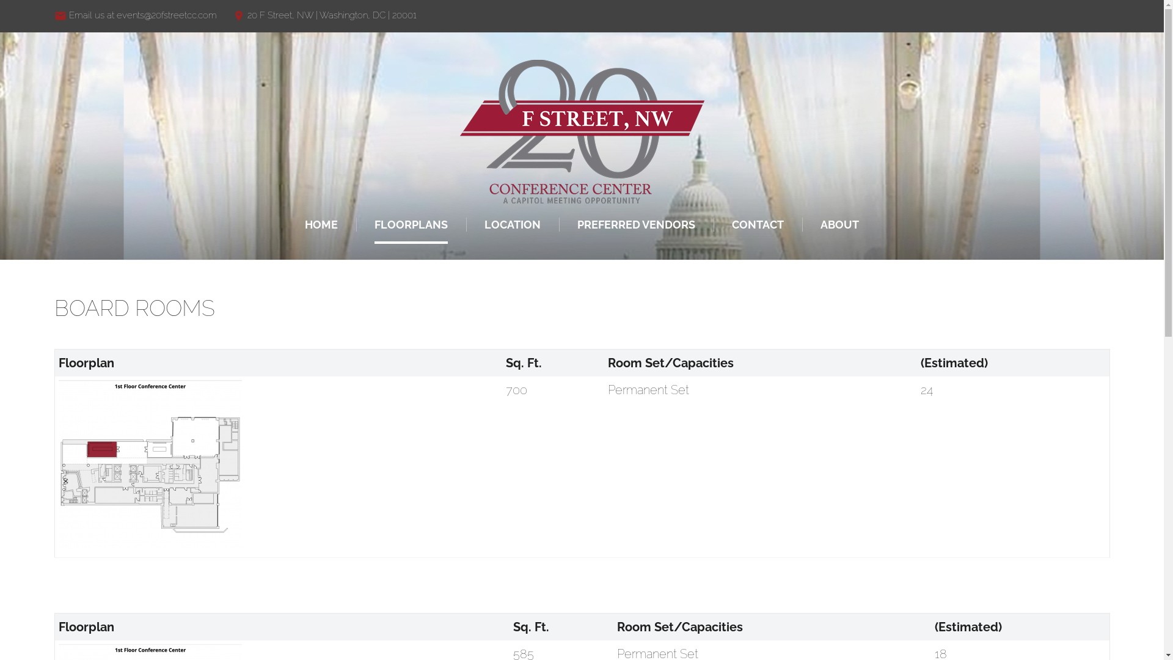 Image resolution: width=1173 pixels, height=660 pixels. I want to click on LOCATION, so click(513, 225).